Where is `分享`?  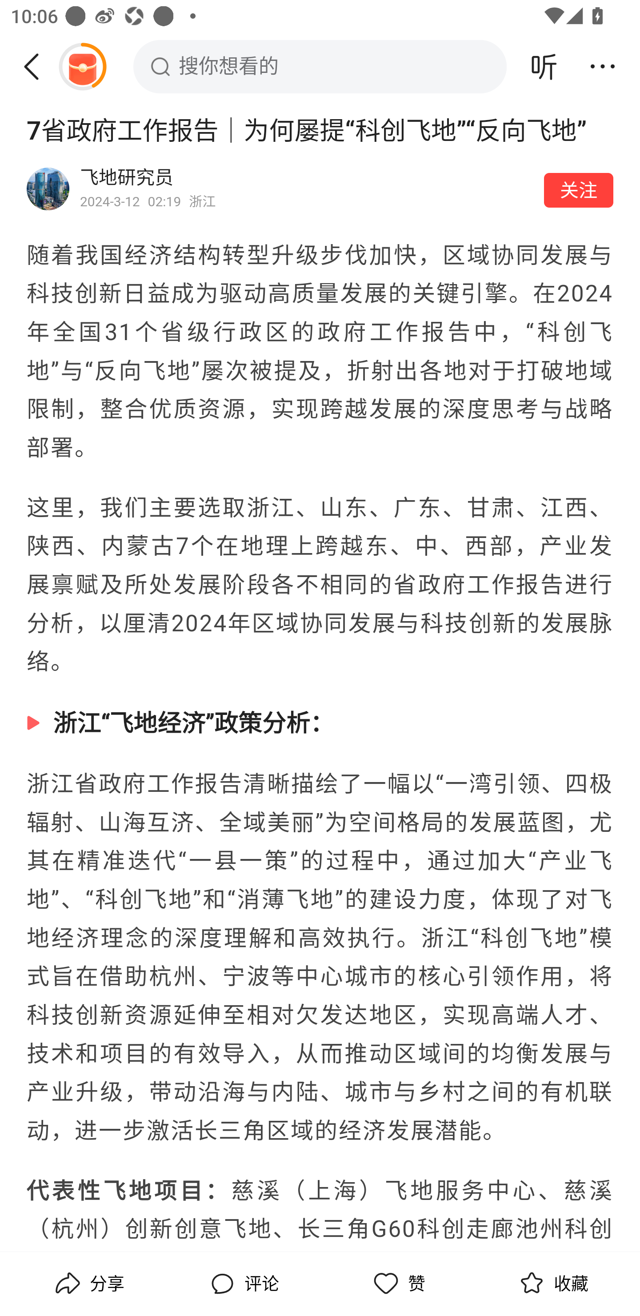 分享 is located at coordinates (88, 1284).